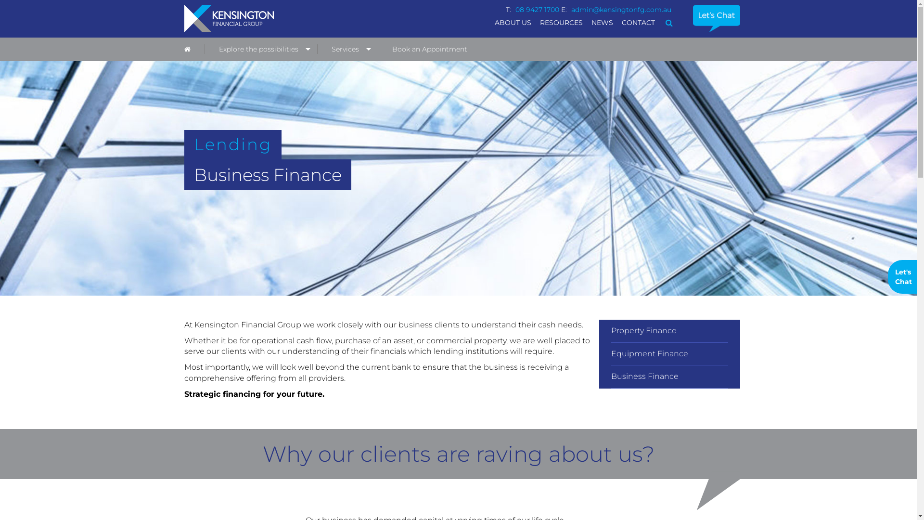 This screenshot has width=924, height=520. Describe the element at coordinates (670, 377) in the screenshot. I see `Business Finance` at that location.